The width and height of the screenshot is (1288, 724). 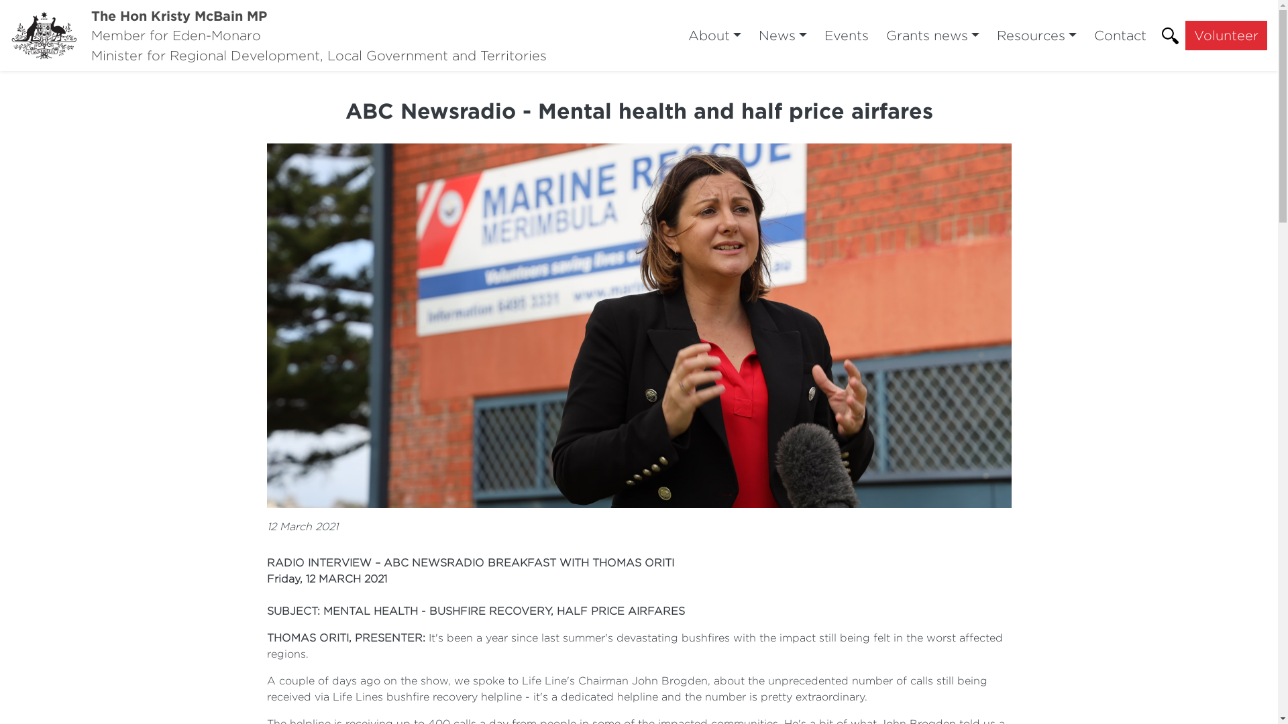 I want to click on About, so click(x=715, y=36).